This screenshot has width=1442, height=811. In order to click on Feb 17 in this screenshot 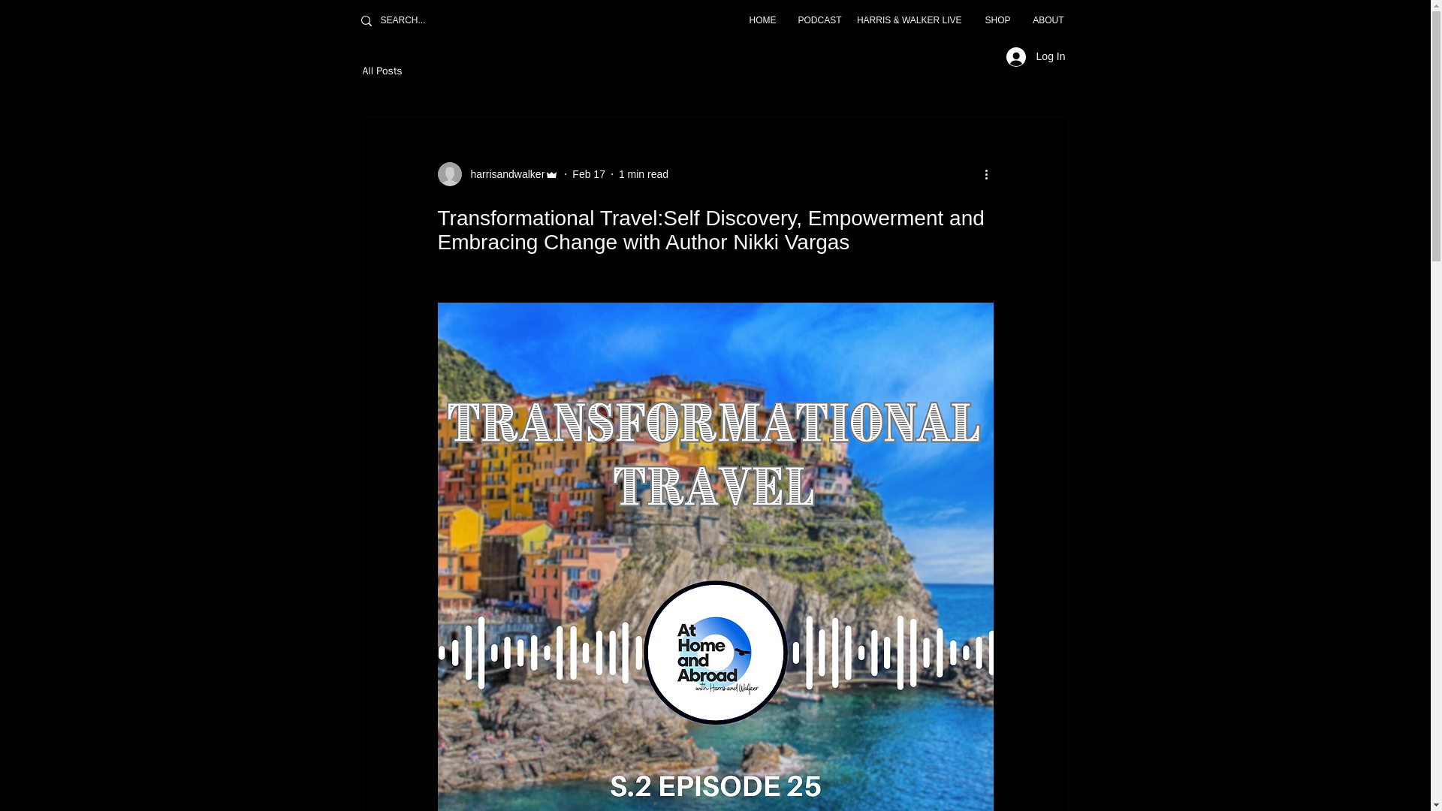, I will do `click(589, 173)`.